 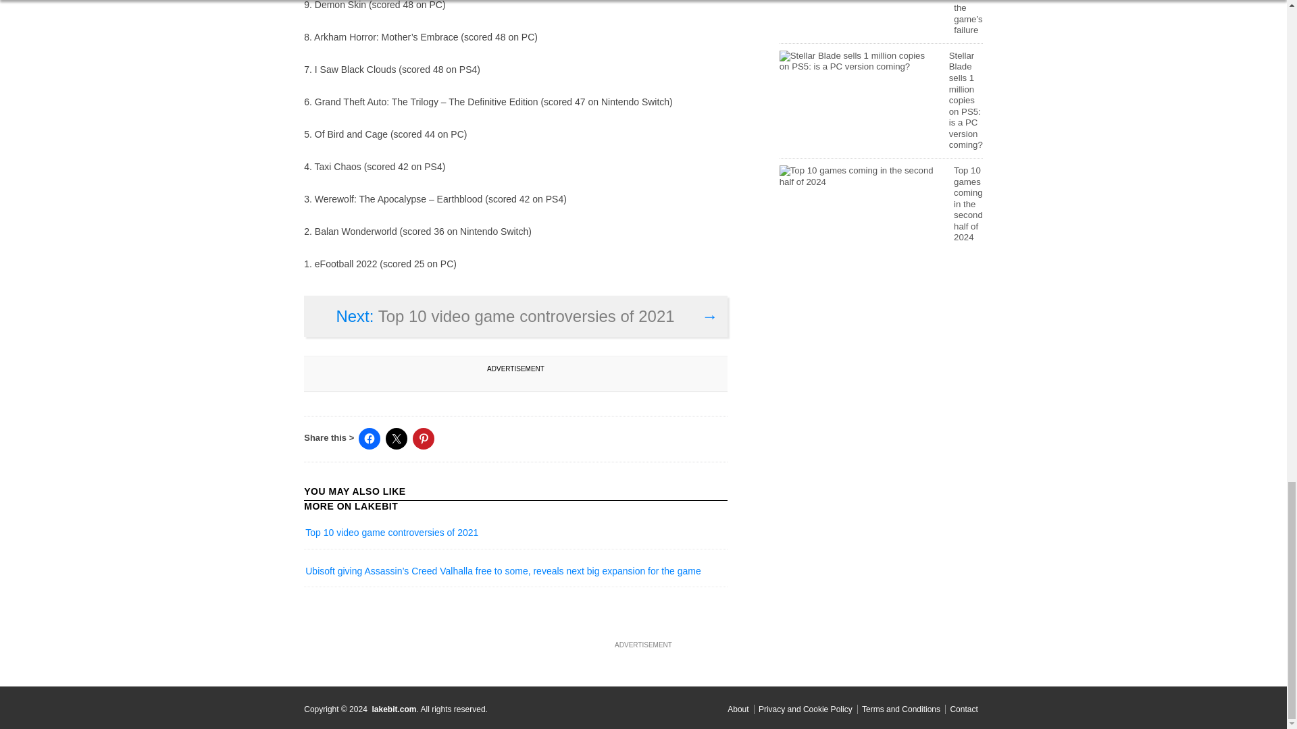 I want to click on Top 10 video game controversies of 2021, so click(x=392, y=535).